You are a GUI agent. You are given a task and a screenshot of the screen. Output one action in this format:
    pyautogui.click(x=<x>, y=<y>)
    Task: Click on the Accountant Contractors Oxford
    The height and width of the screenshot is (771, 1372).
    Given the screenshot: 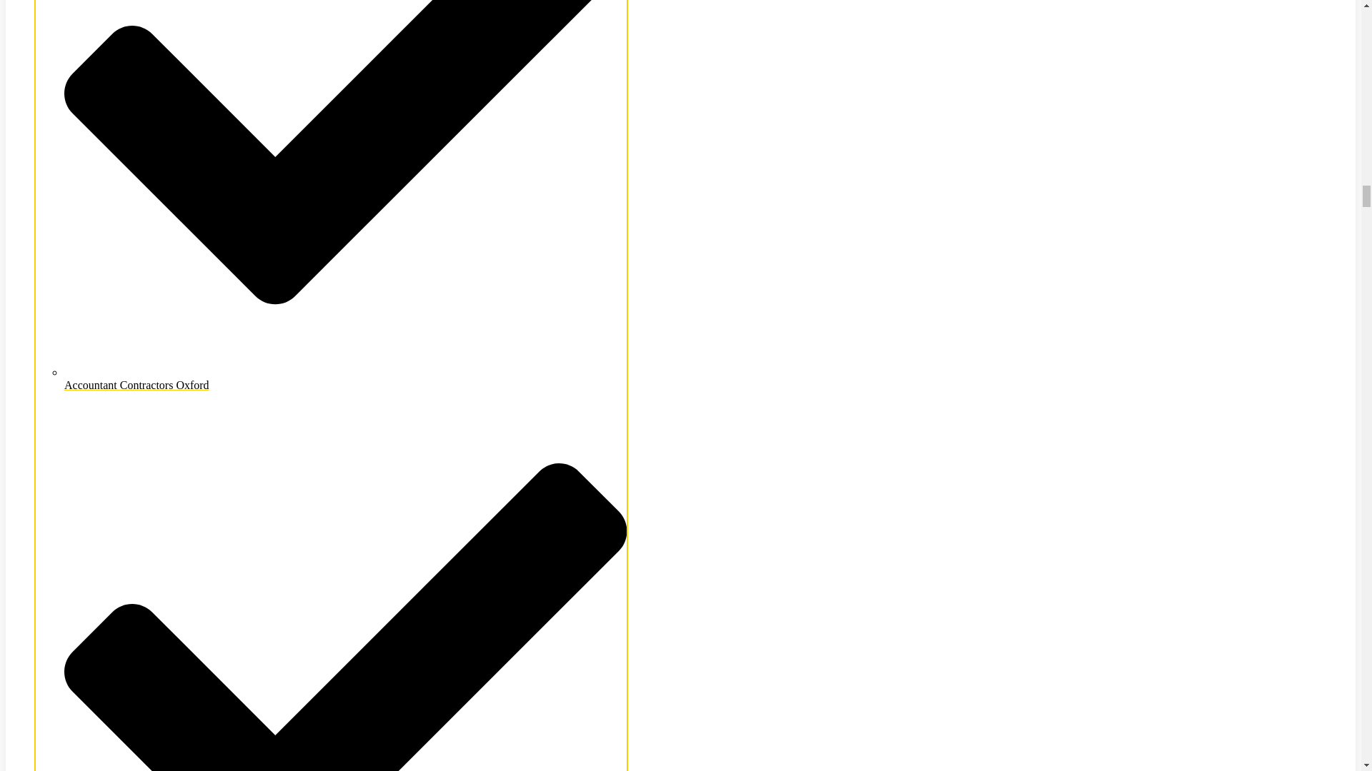 What is the action you would take?
    pyautogui.click(x=346, y=378)
    